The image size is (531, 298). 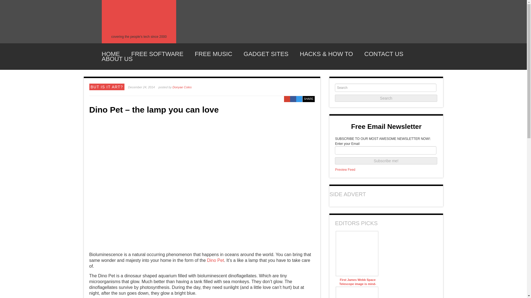 I want to click on Donyae Coles, so click(x=182, y=87).